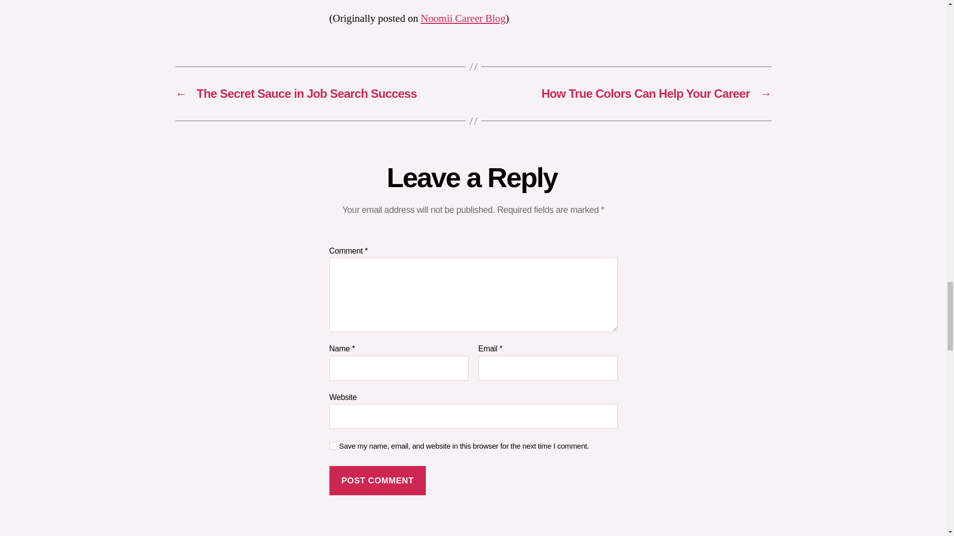  Describe the element at coordinates (463, 18) in the screenshot. I see `Noomii Career Blog` at that location.